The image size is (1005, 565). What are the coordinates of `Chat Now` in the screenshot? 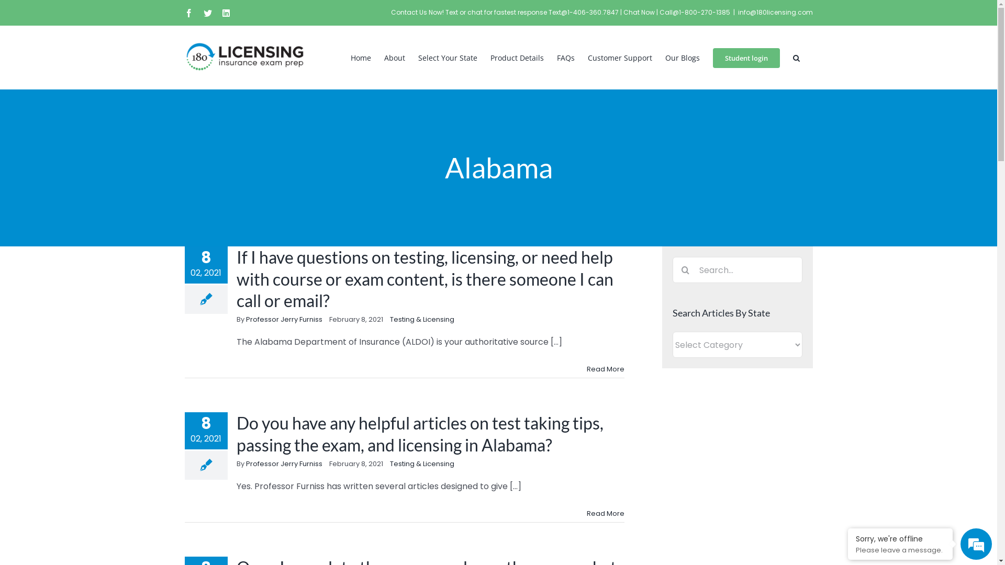 It's located at (640, 13).